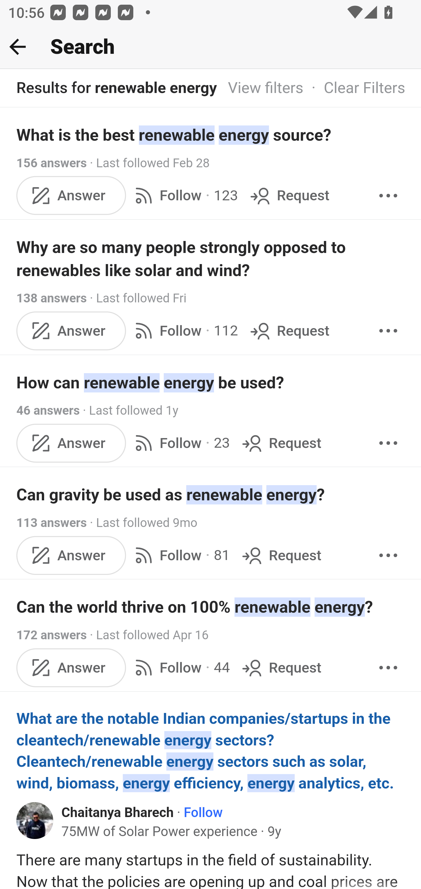 This screenshot has width=421, height=889. Describe the element at coordinates (51, 163) in the screenshot. I see `156 answers 156  answers` at that location.